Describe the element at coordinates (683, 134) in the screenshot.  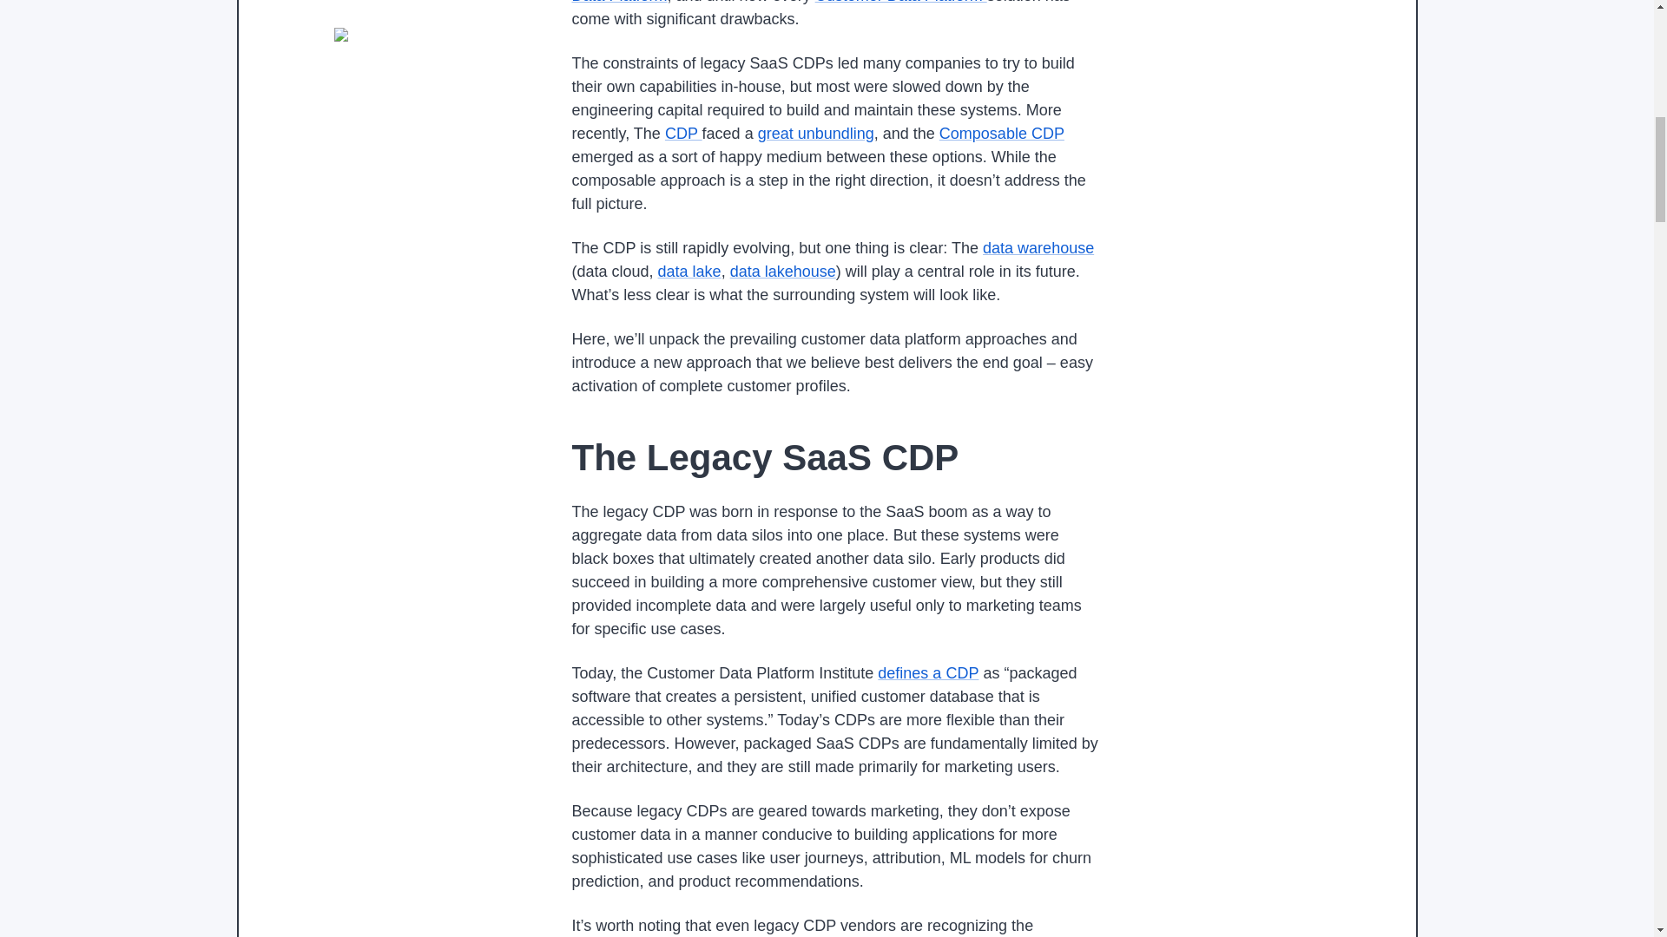
I see `CDP` at that location.